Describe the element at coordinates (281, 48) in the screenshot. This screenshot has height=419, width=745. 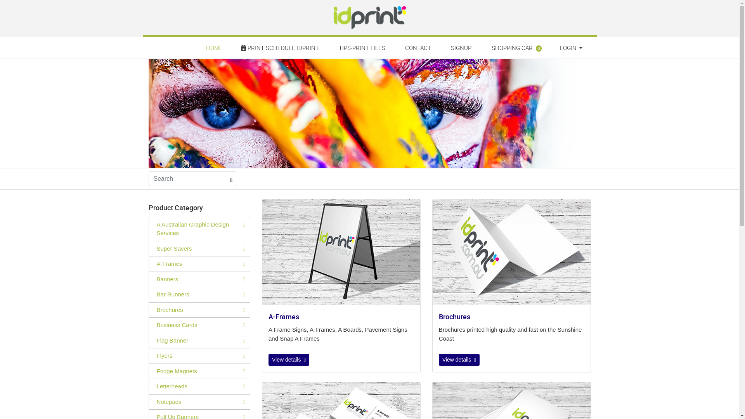
I see `PRINT SCHEDULE IDPRINT` at that location.